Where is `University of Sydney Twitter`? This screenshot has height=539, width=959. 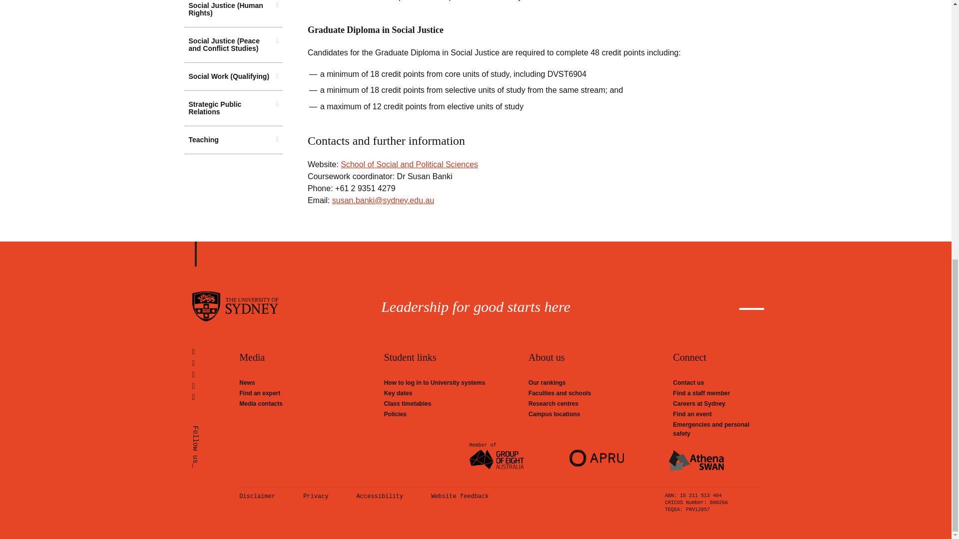
University of Sydney Twitter is located at coordinates (215, 352).